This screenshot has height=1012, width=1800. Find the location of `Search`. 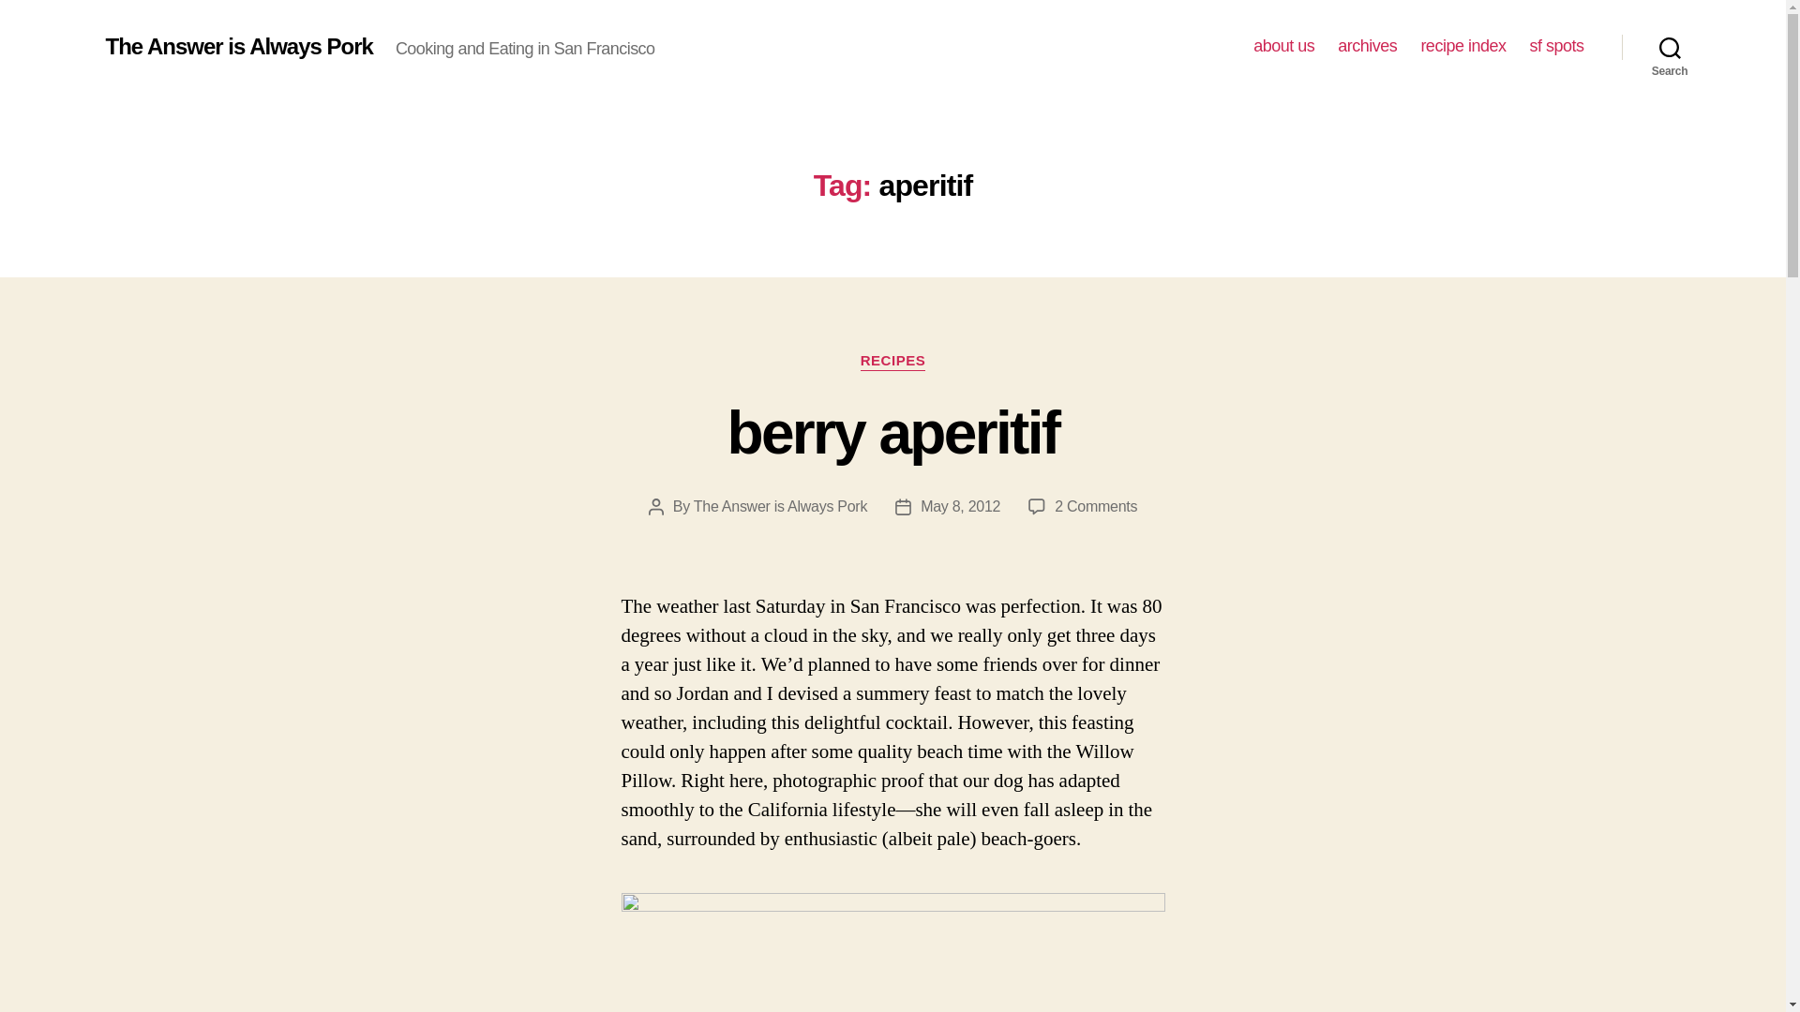

Search is located at coordinates (1670, 47).